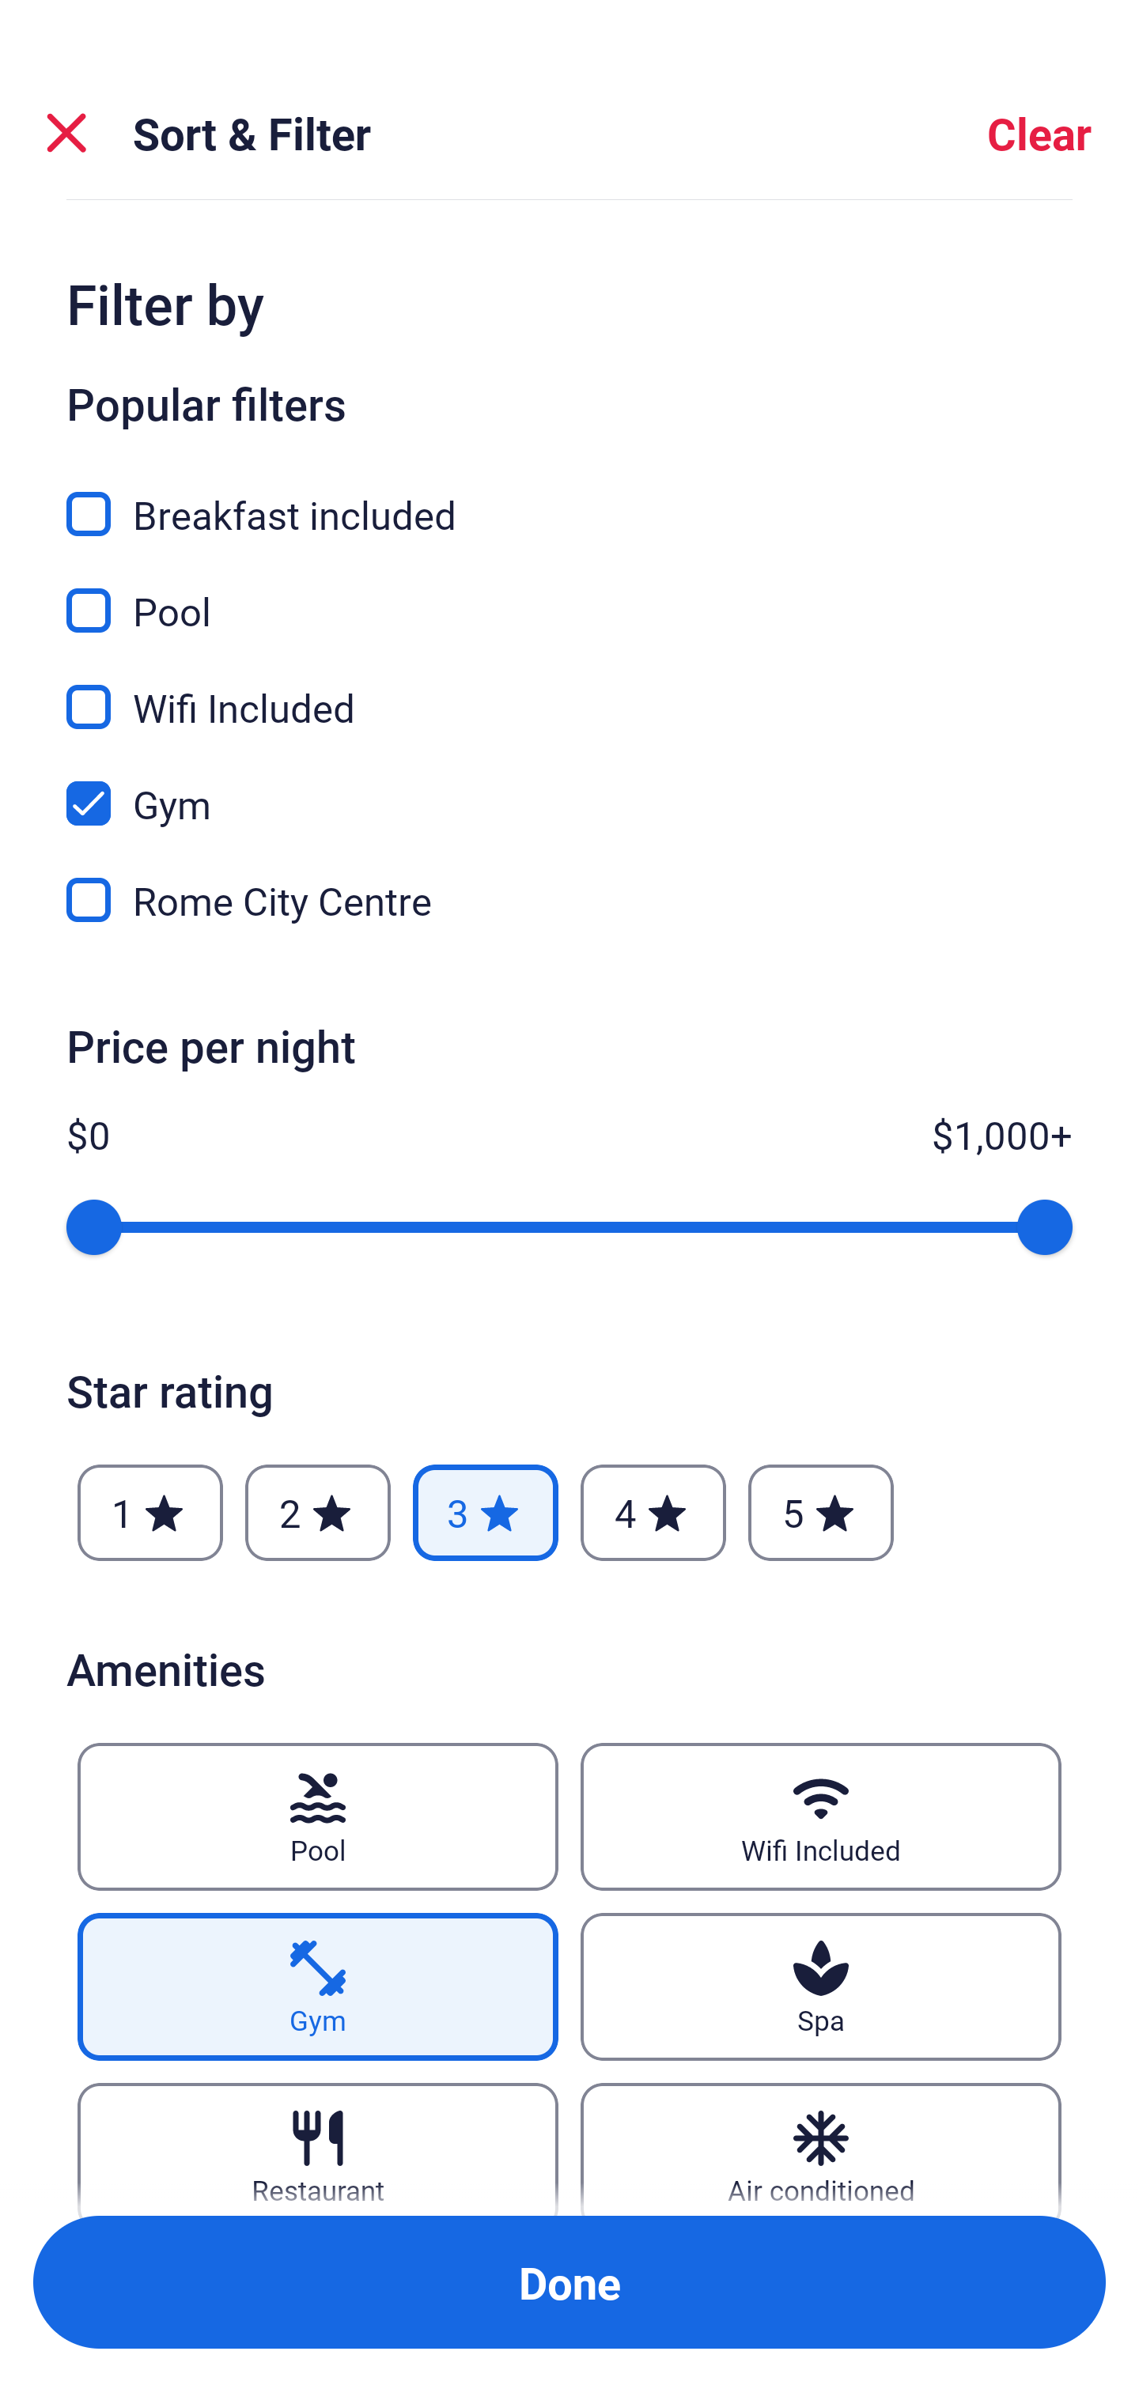 The height and width of the screenshot is (2404, 1139). Describe the element at coordinates (569, 786) in the screenshot. I see `Gym, Gym` at that location.